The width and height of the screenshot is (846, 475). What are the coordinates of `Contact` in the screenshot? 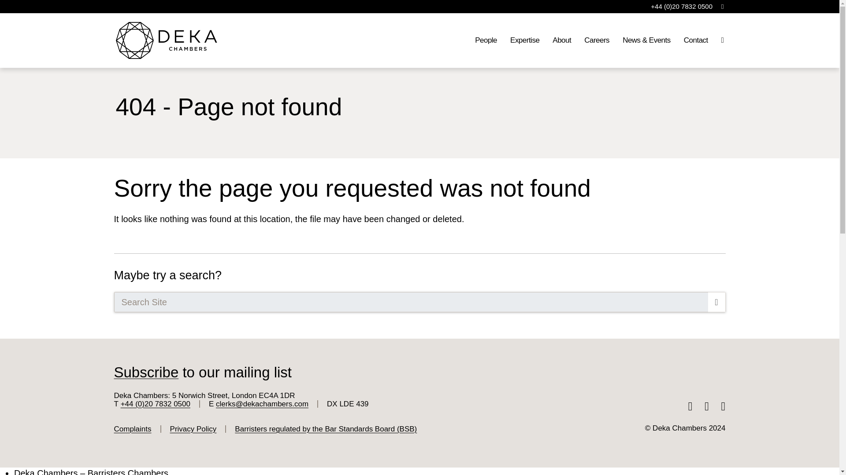 It's located at (696, 40).